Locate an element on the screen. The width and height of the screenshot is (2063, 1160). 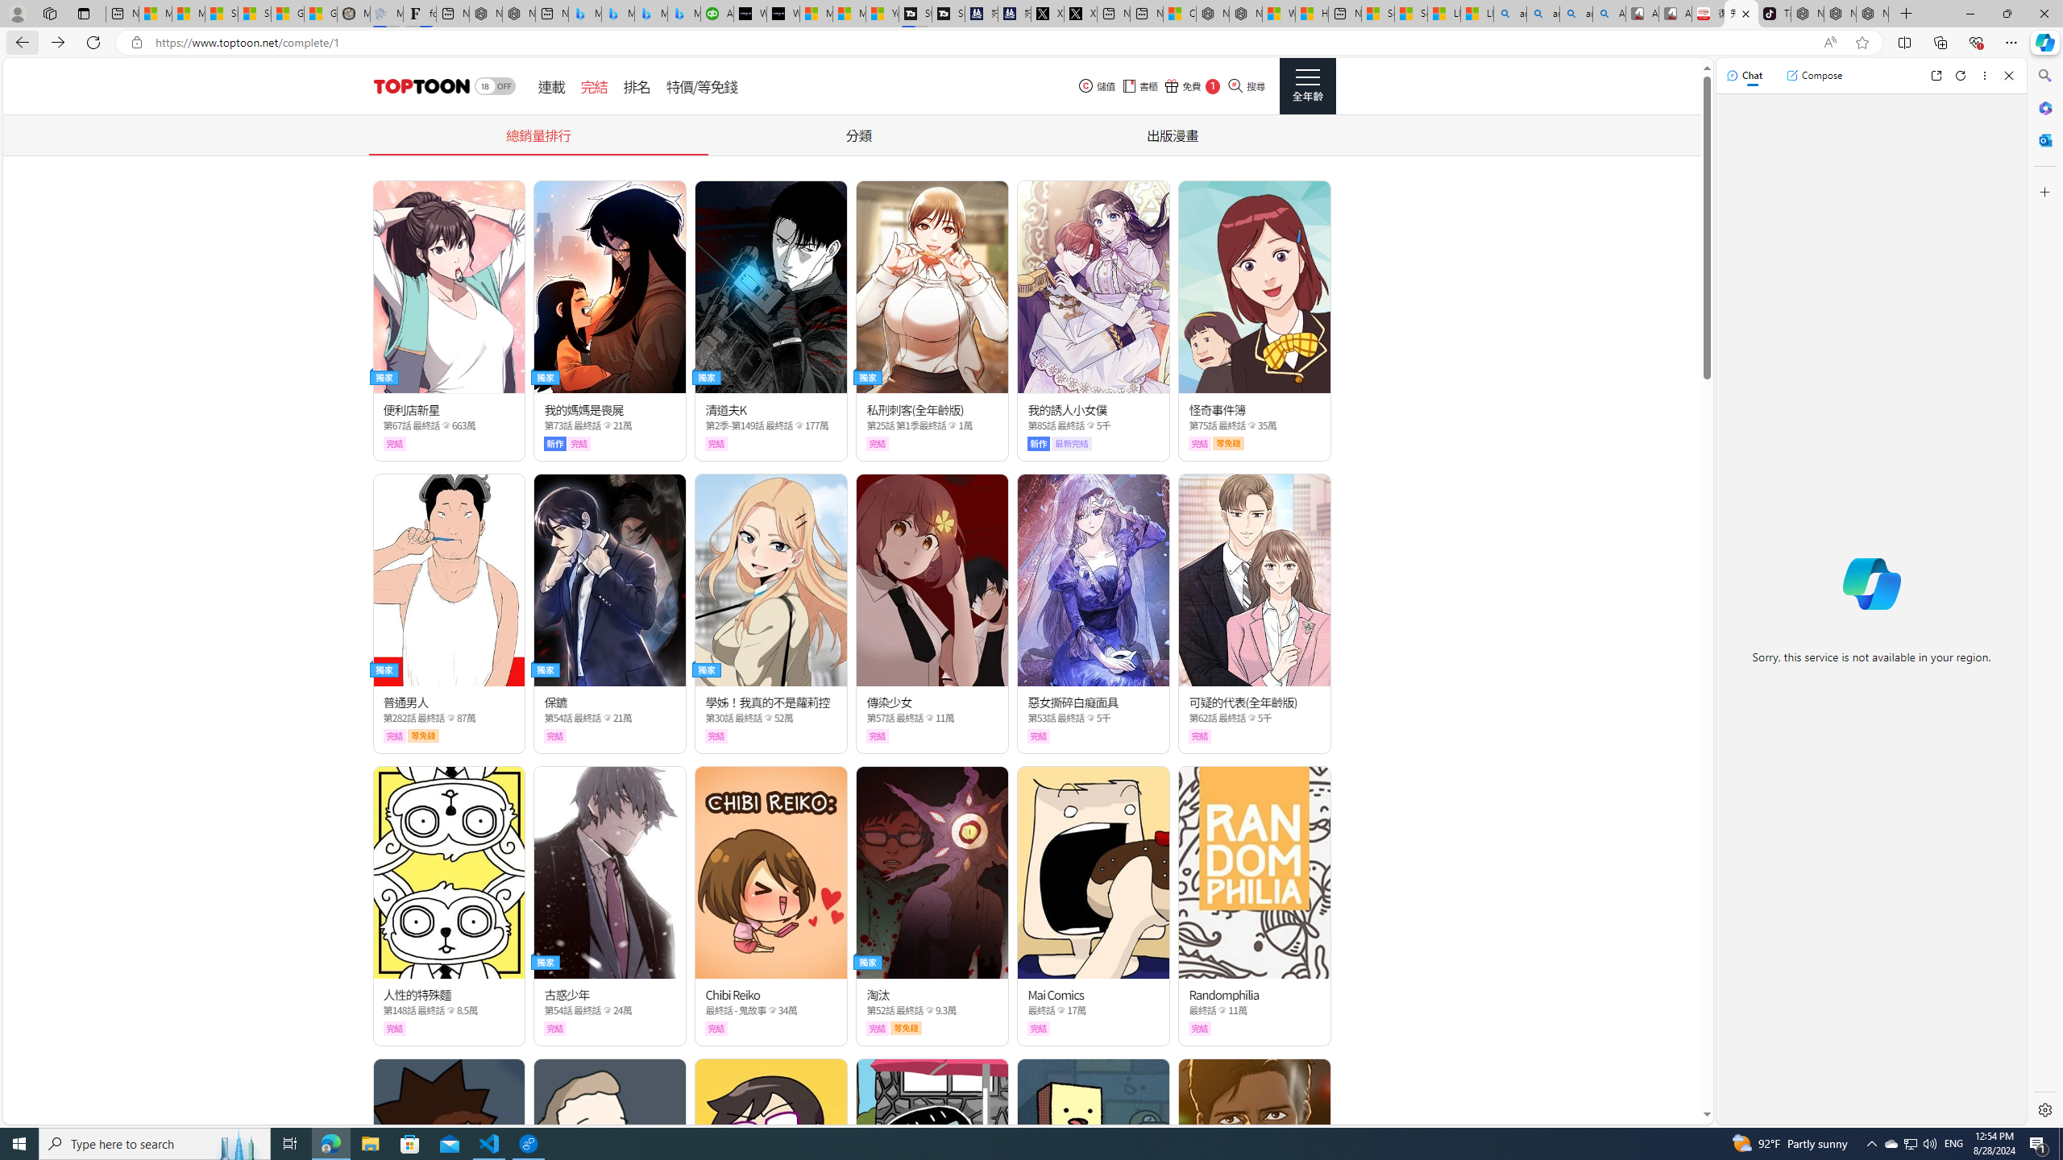
TikTok is located at coordinates (1774, 14).